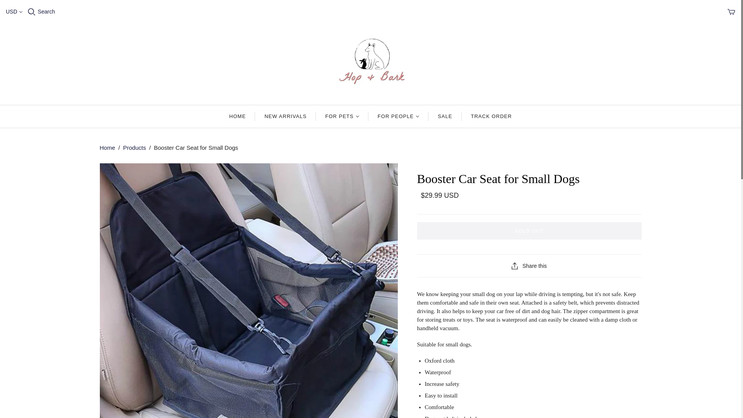 The width and height of the screenshot is (743, 418). What do you see at coordinates (285, 116) in the screenshot?
I see `NEW ARRIVALS` at bounding box center [285, 116].